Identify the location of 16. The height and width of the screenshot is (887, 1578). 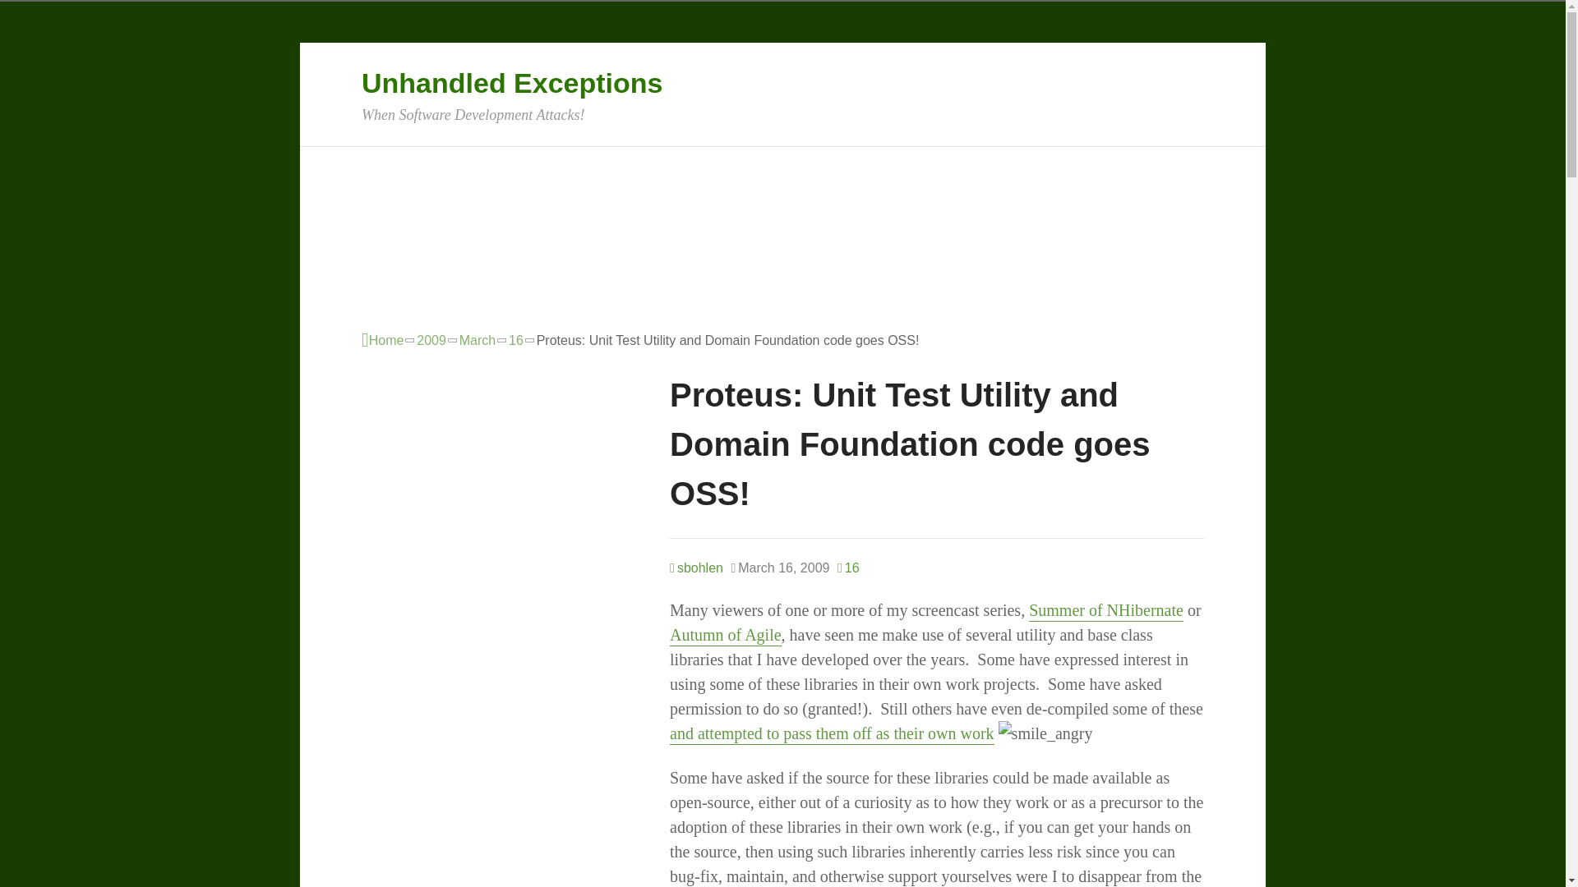
(848, 568).